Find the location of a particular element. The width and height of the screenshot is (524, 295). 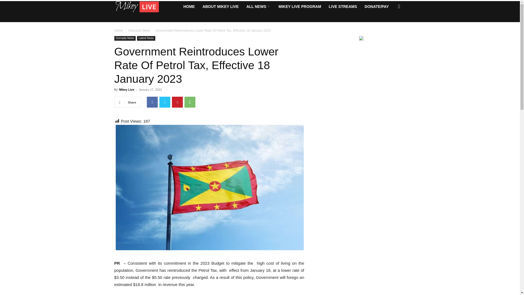

Facebook is located at coordinates (152, 102).